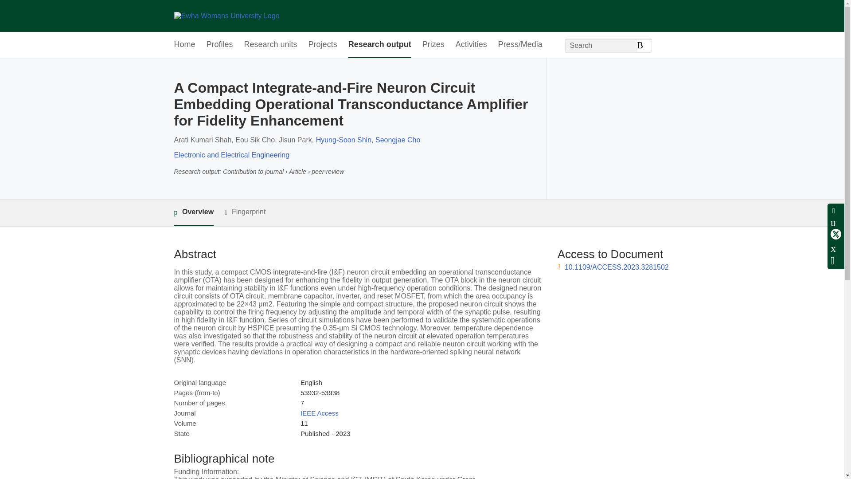  Describe the element at coordinates (270, 45) in the screenshot. I see `Research units` at that location.